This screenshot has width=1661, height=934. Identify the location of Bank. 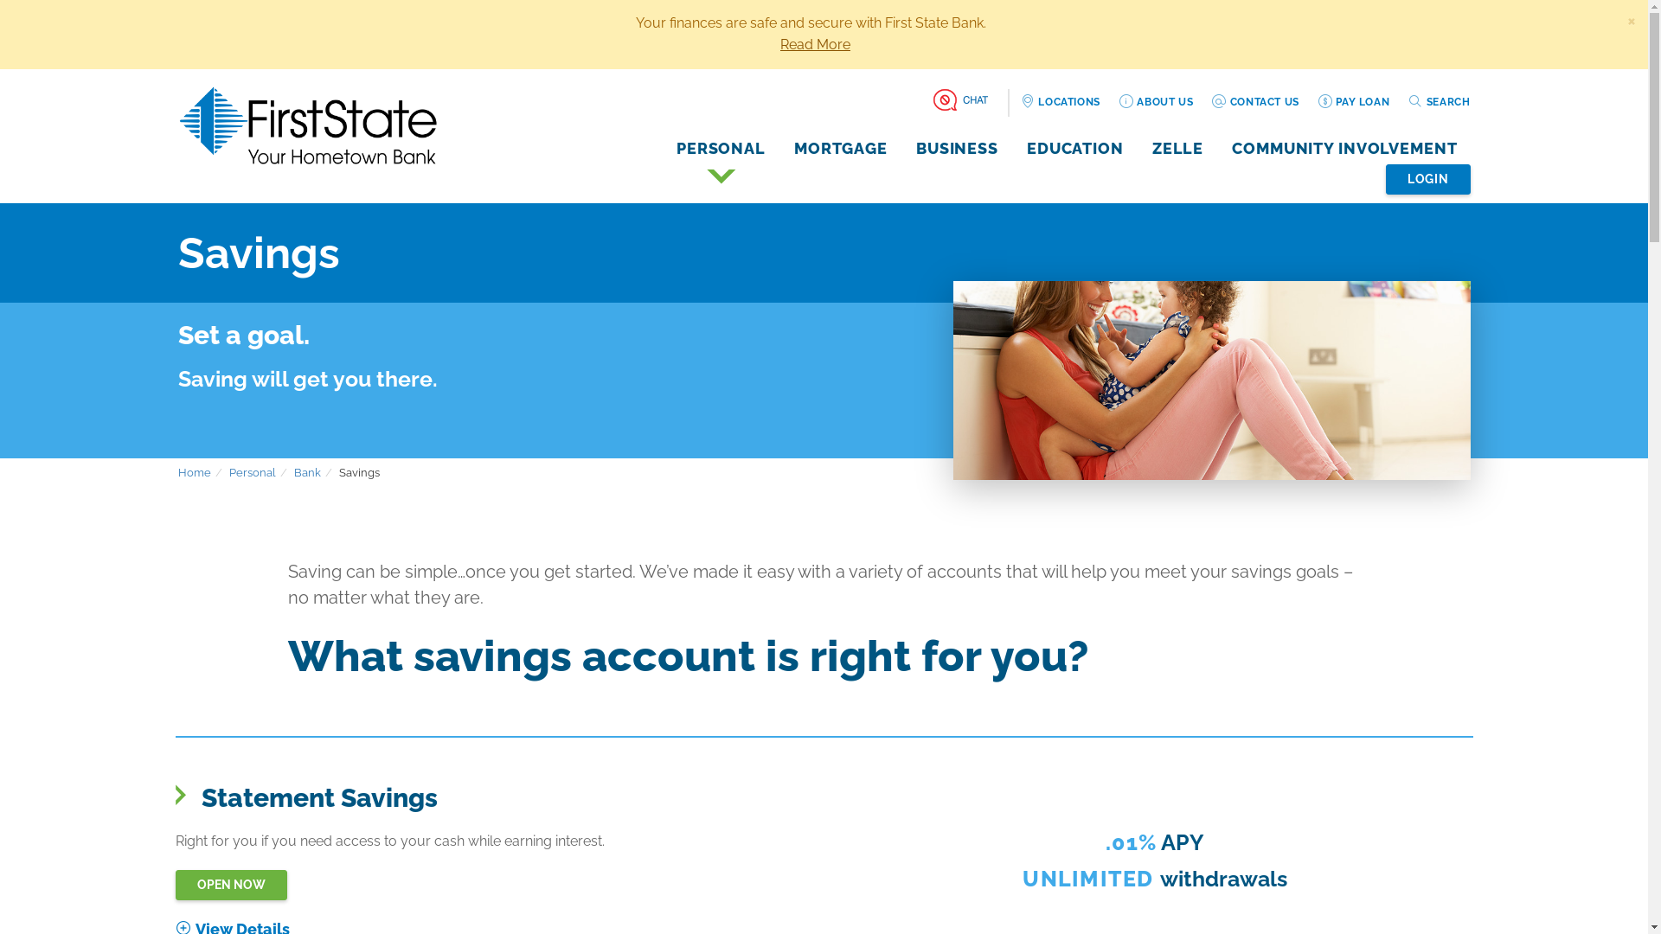
(308, 472).